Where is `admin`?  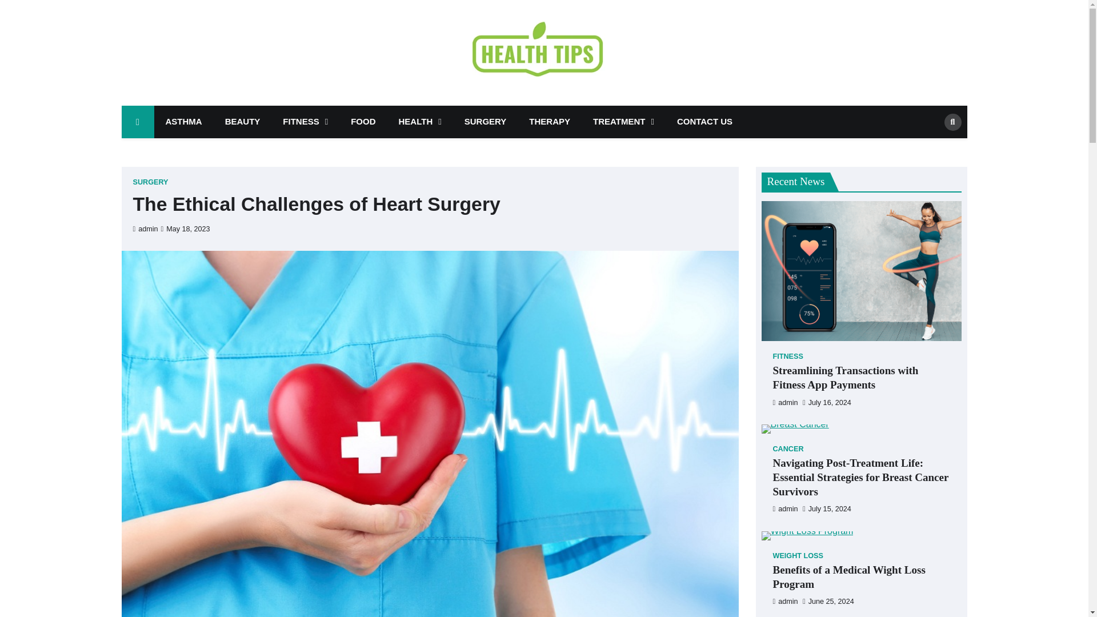 admin is located at coordinates (145, 229).